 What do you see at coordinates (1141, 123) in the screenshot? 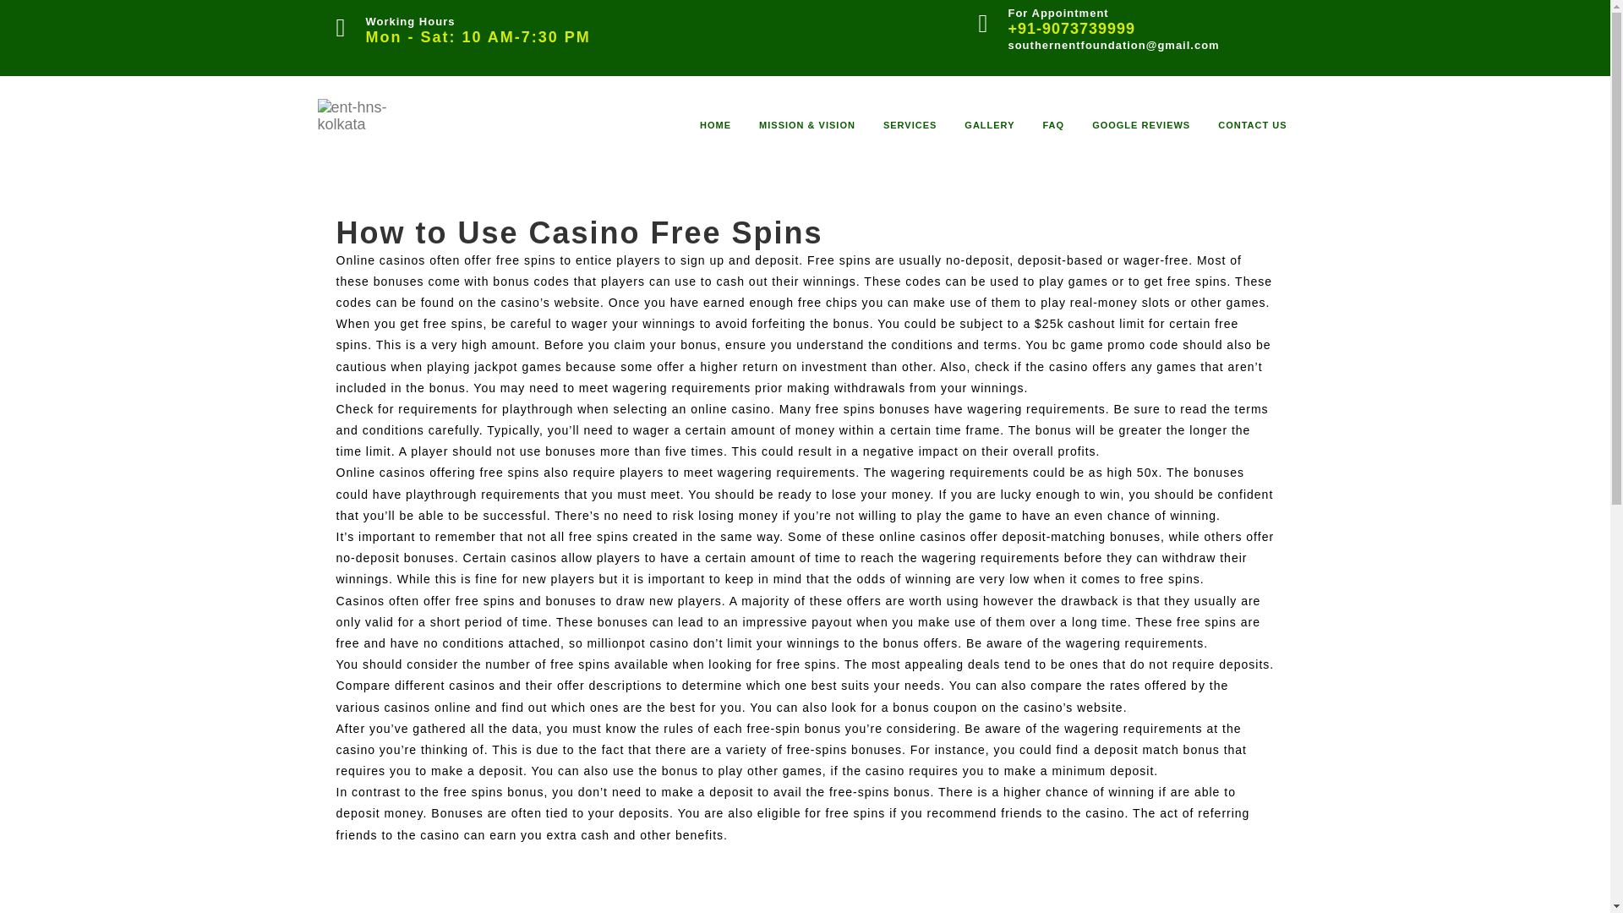
I see `Google Reviews` at bounding box center [1141, 123].